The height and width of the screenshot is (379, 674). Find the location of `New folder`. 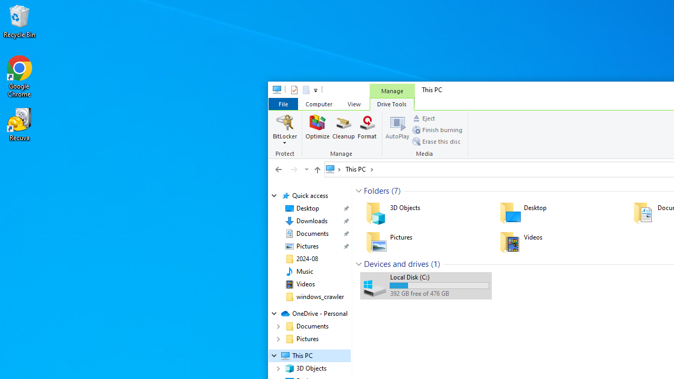

New folder is located at coordinates (305, 89).